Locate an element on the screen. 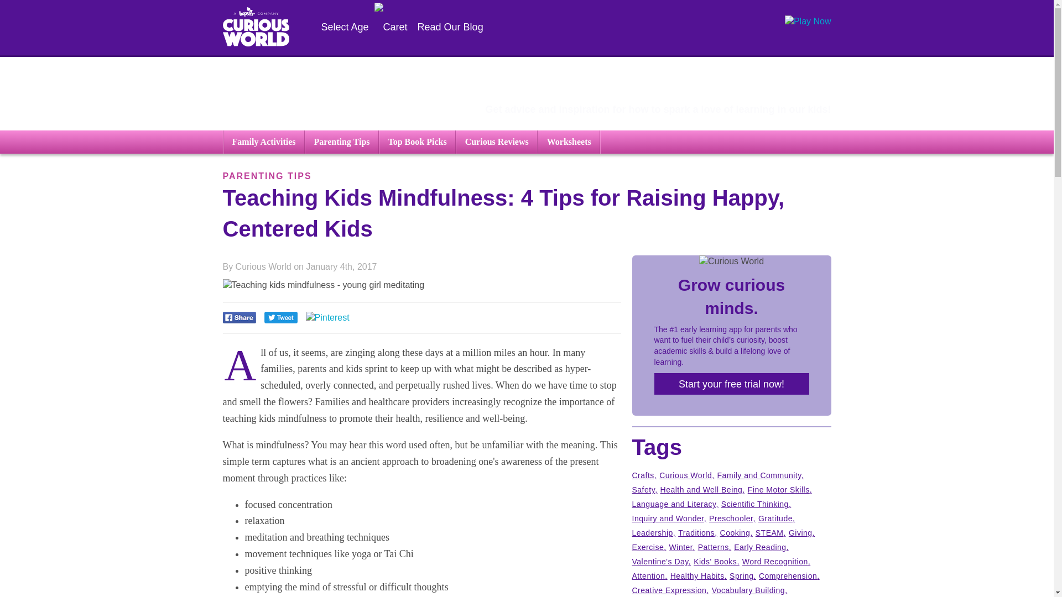 This screenshot has height=597, width=1062. CURIOUS WORLD BLOG is located at coordinates (618, 83).